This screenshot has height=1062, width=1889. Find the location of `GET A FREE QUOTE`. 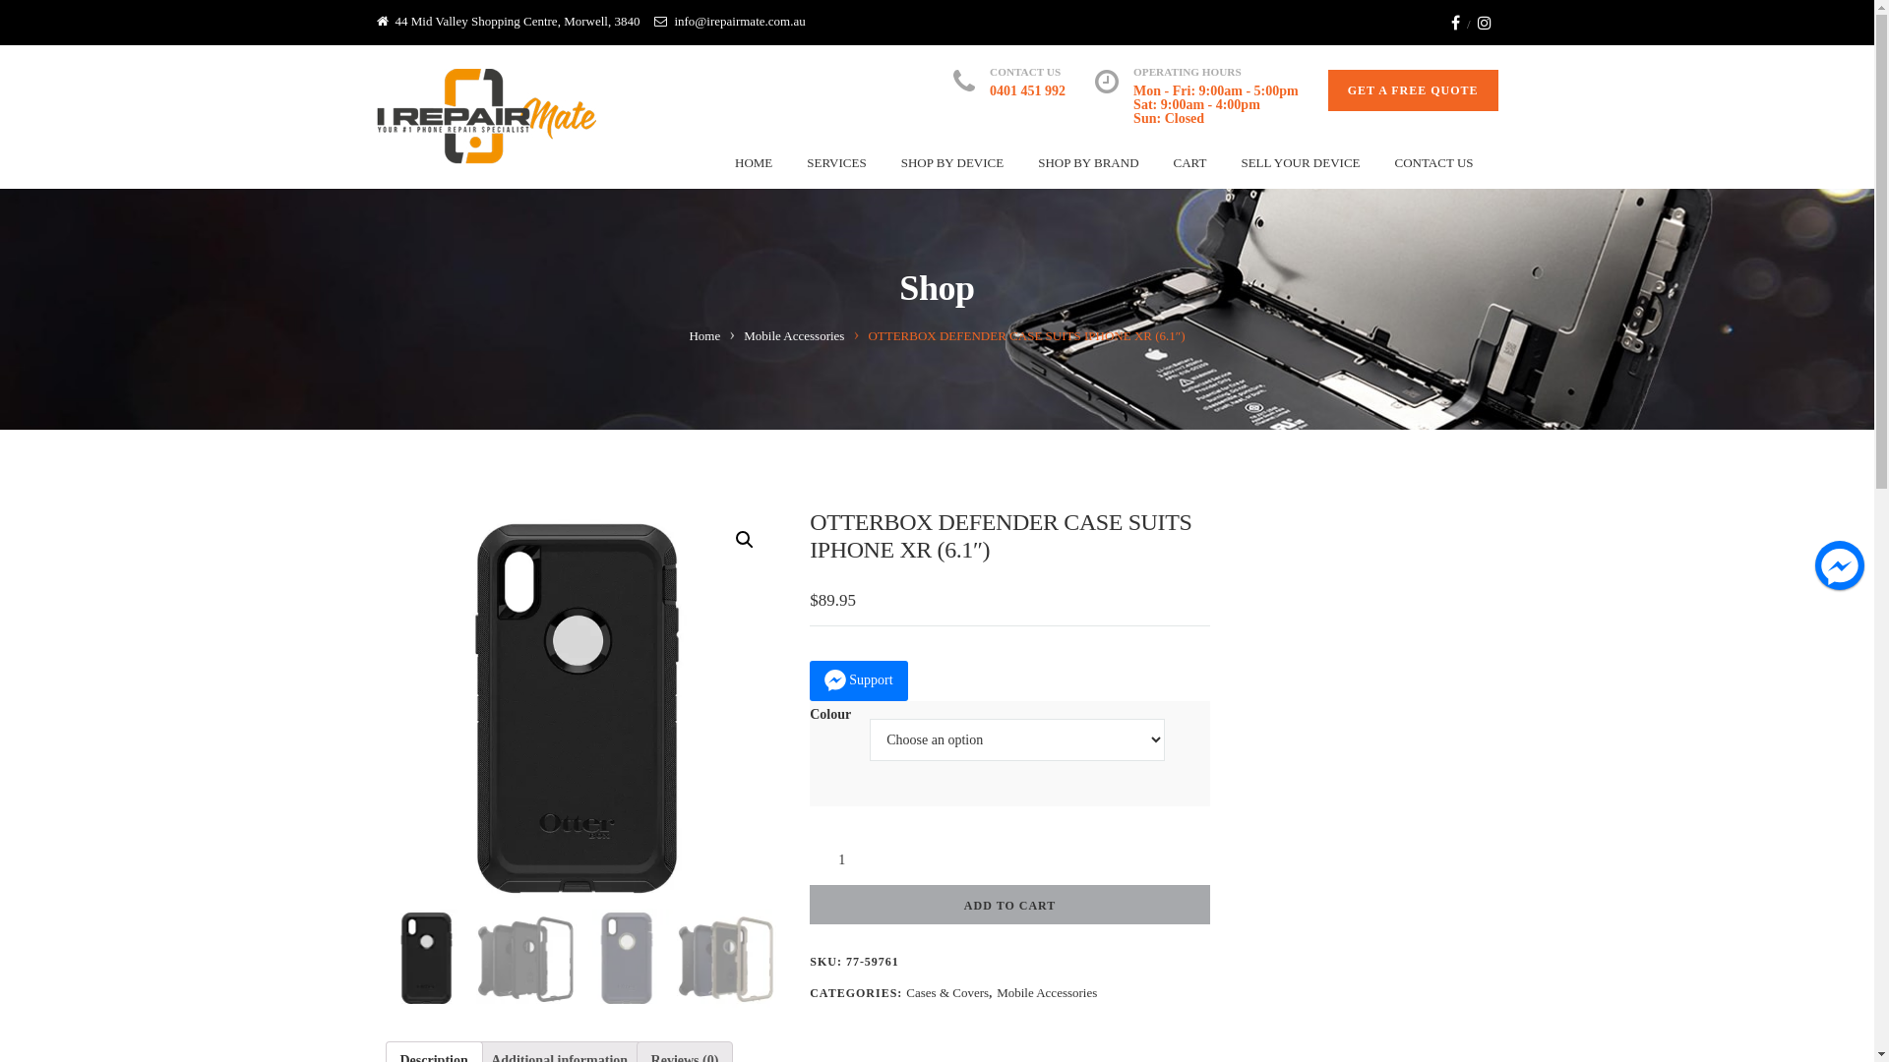

GET A FREE QUOTE is located at coordinates (1413, 90).